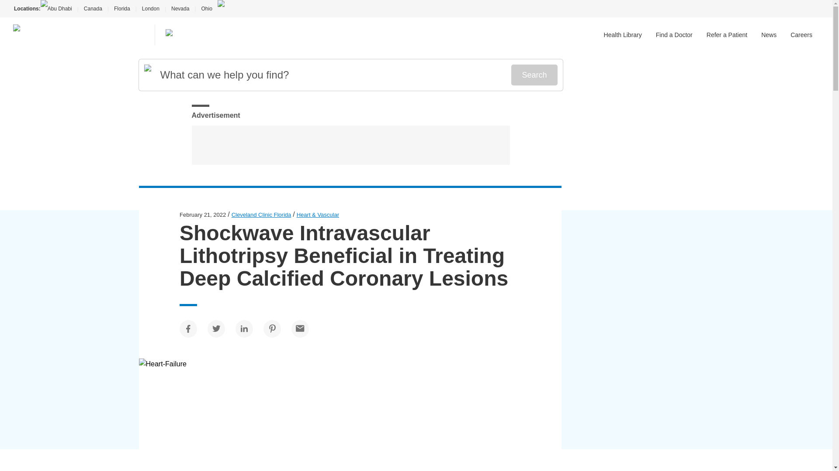 The height and width of the screenshot is (471, 839). Describe the element at coordinates (261, 215) in the screenshot. I see `Cleveland Clinic Florida` at that location.